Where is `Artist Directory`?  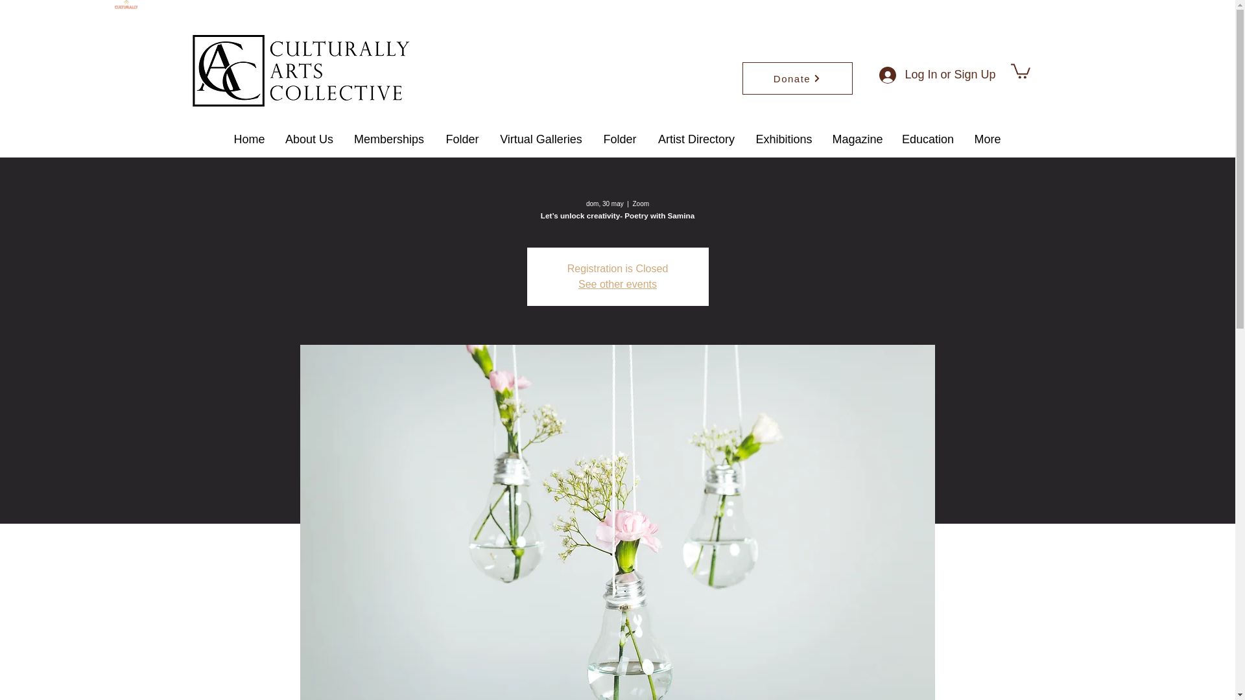 Artist Directory is located at coordinates (696, 139).